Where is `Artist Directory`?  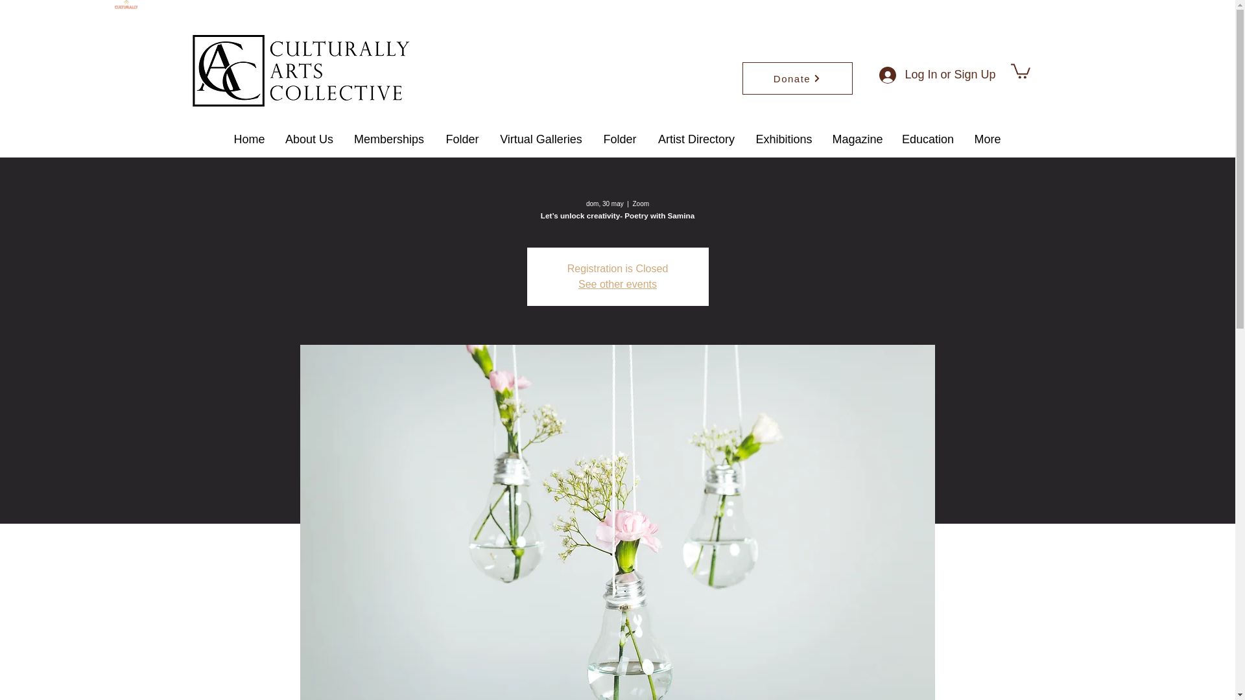 Artist Directory is located at coordinates (696, 139).